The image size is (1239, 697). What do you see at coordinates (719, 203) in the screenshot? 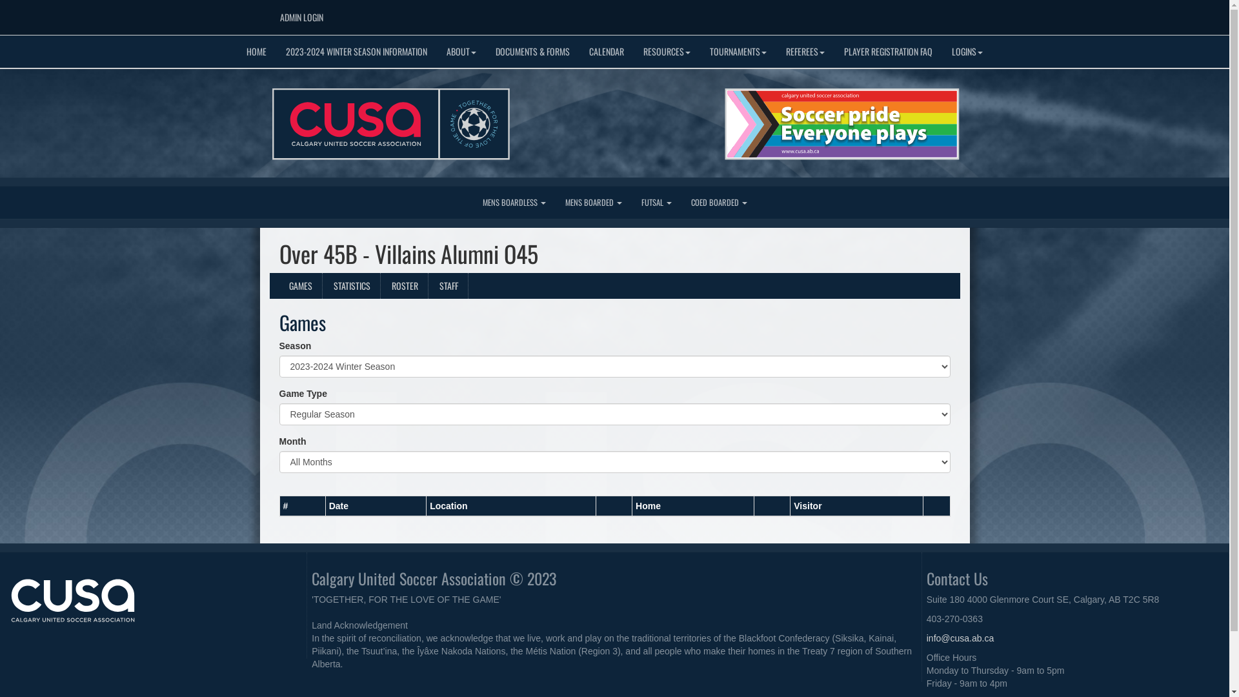
I see `COED BOARDED` at bounding box center [719, 203].